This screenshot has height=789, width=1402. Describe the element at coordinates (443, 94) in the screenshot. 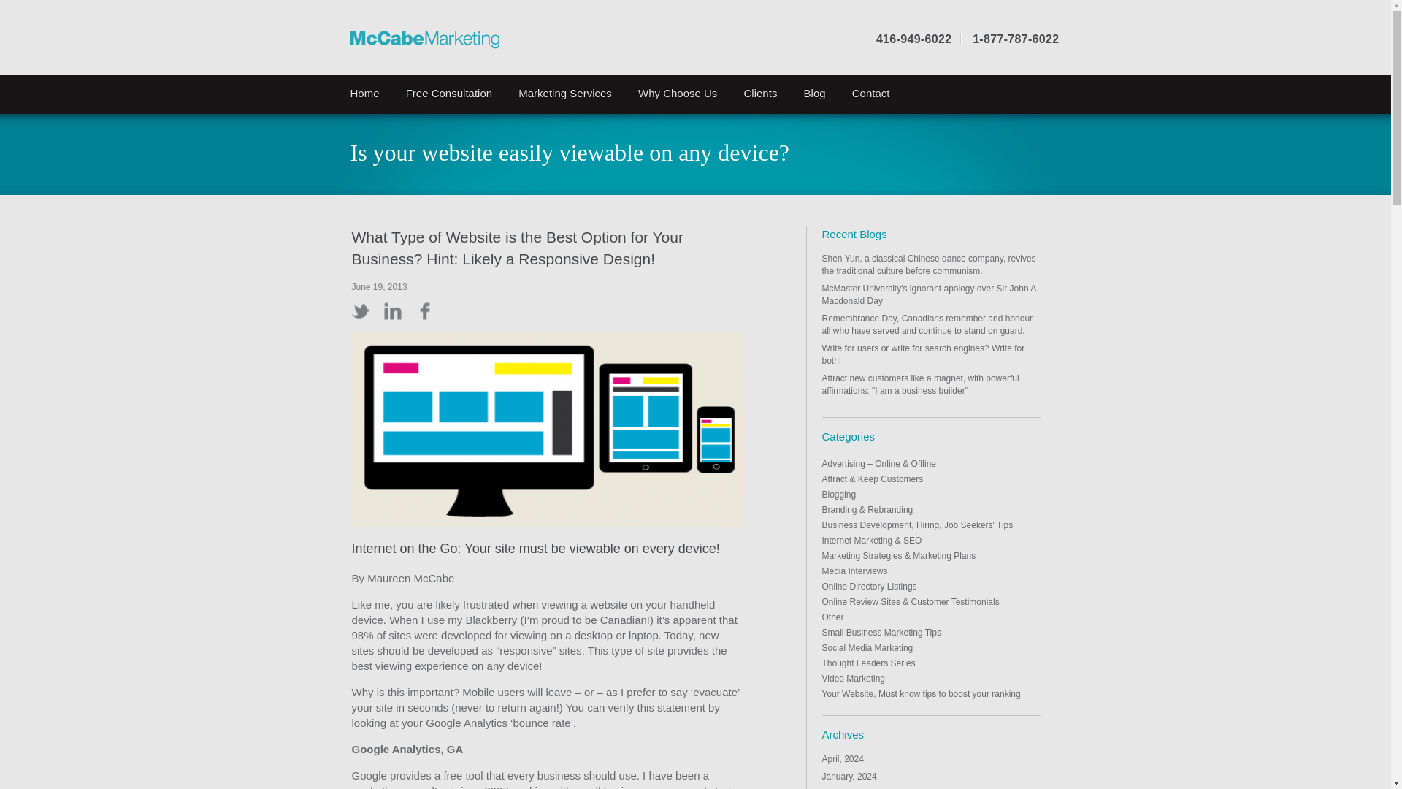

I see `Free Consultation` at that location.